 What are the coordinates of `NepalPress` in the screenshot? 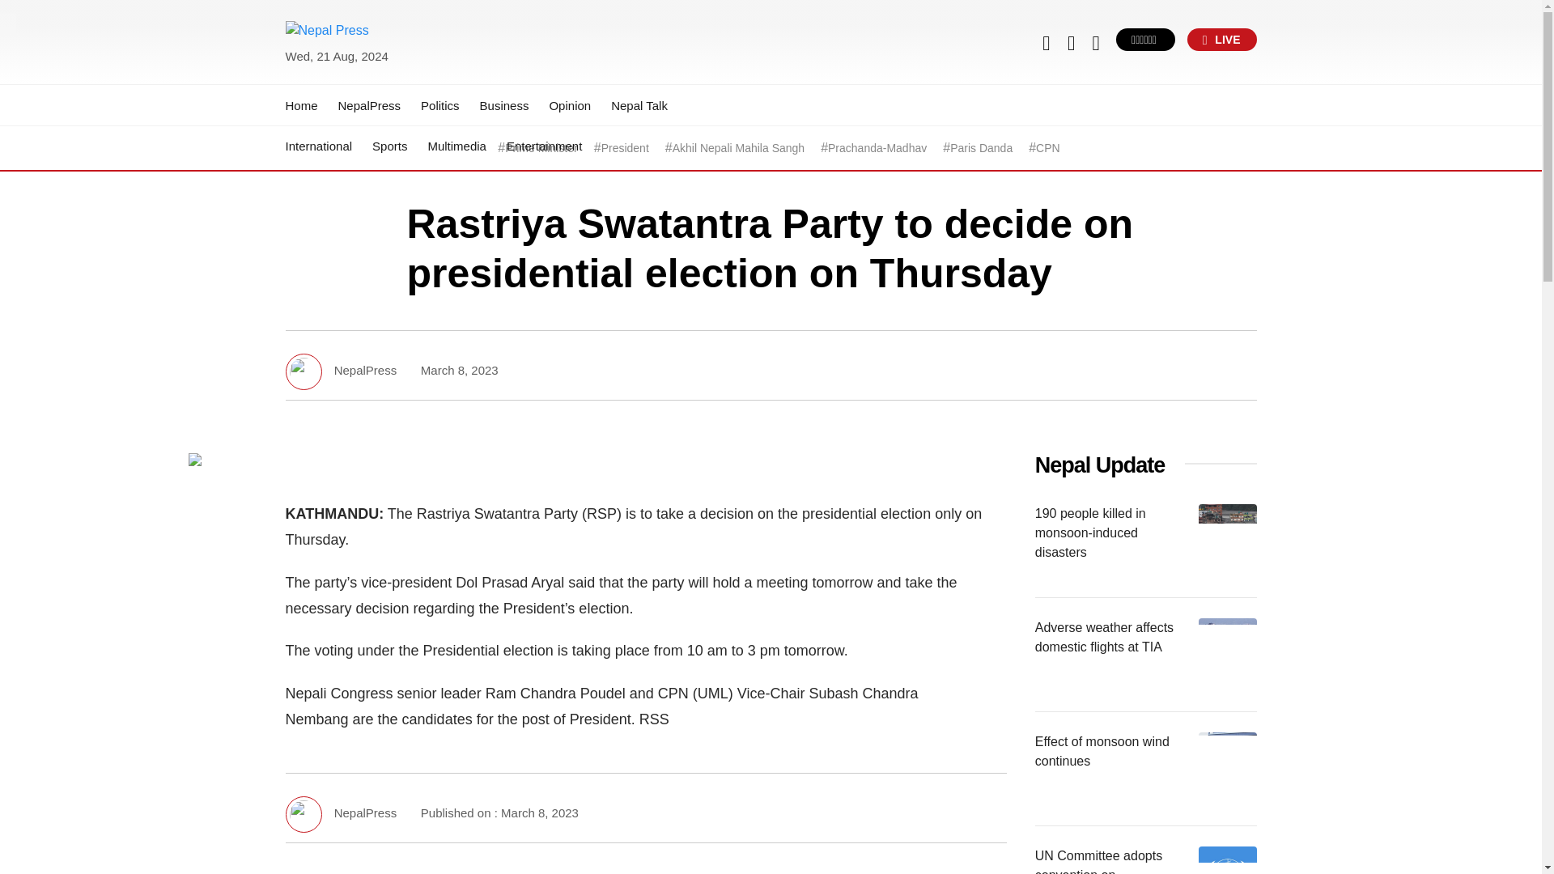 It's located at (369, 105).